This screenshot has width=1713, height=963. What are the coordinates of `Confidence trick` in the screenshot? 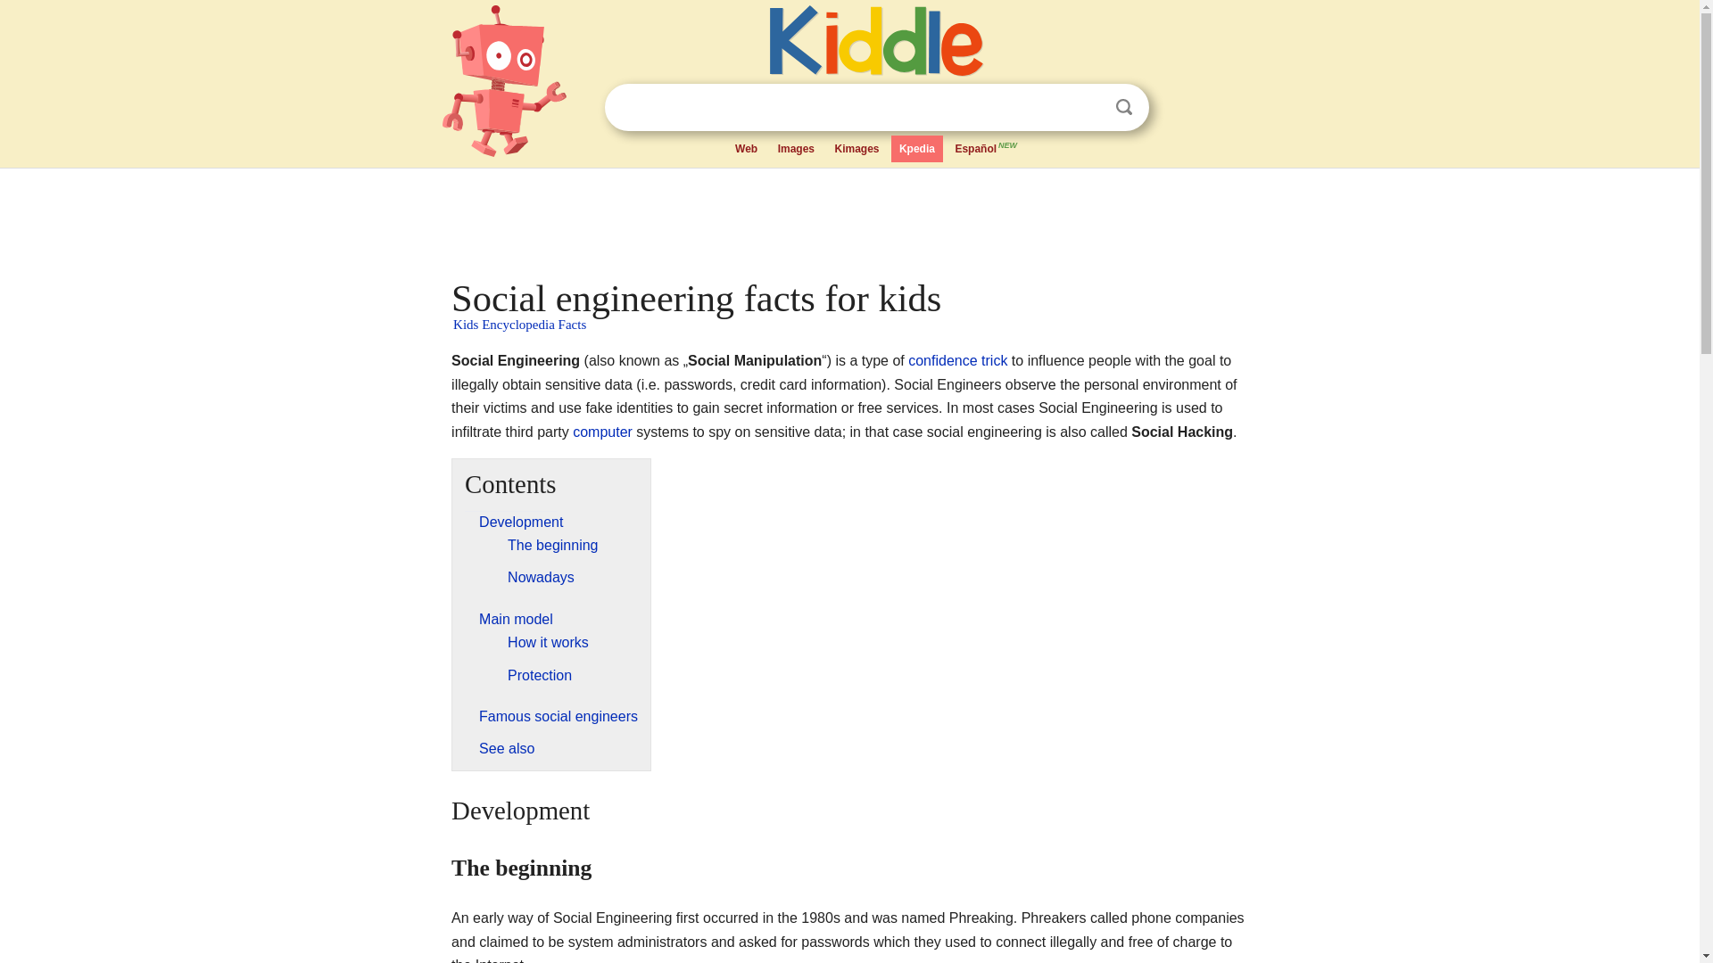 It's located at (956, 360).